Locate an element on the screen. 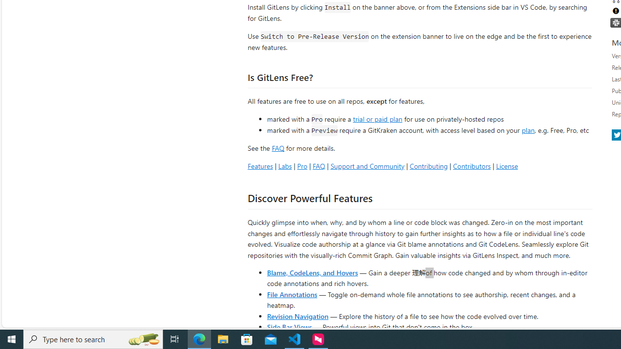 This screenshot has height=349, width=621. Features is located at coordinates (260, 166).